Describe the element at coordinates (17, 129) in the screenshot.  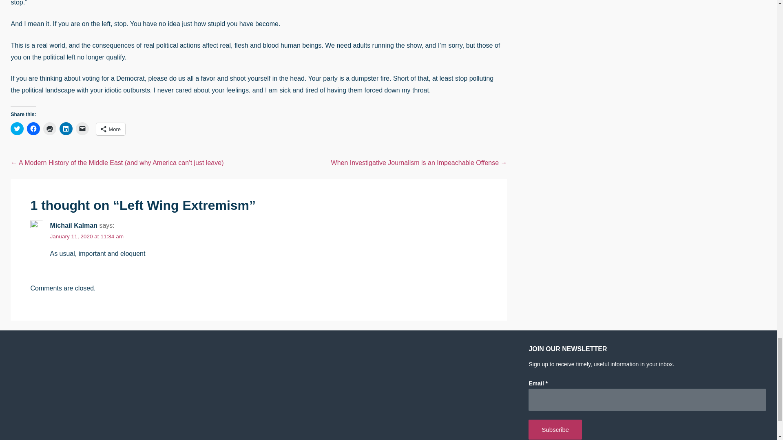
I see `Click to share on Twitter` at that location.